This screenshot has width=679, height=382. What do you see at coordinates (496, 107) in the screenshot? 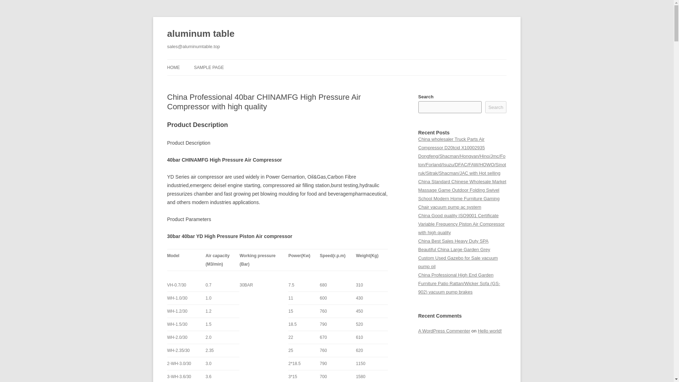
I see `Search` at bounding box center [496, 107].